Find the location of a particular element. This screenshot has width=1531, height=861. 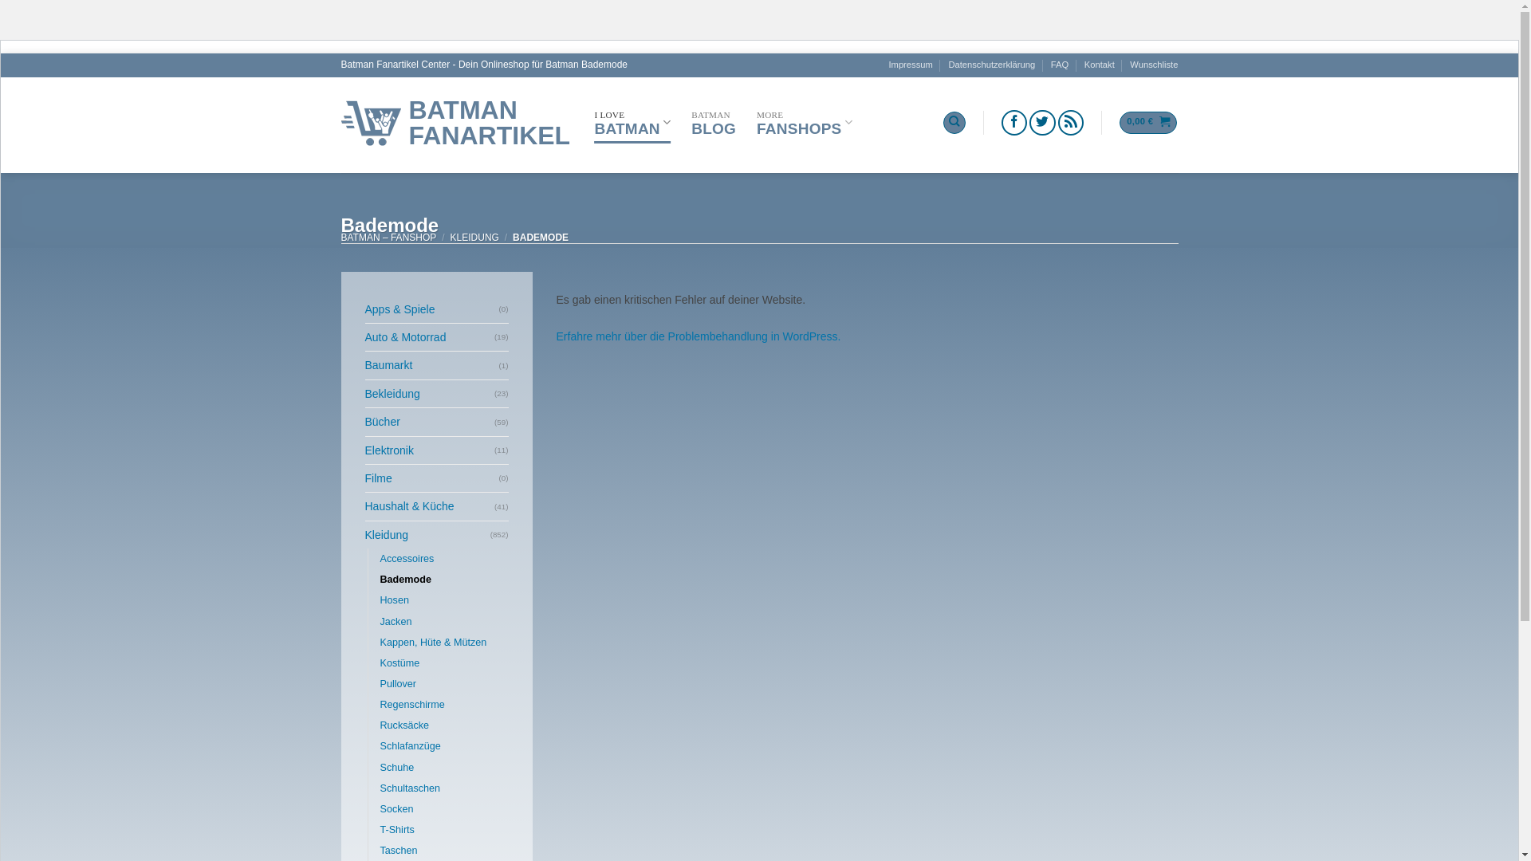

Apps & Spiele is located at coordinates (432, 309).